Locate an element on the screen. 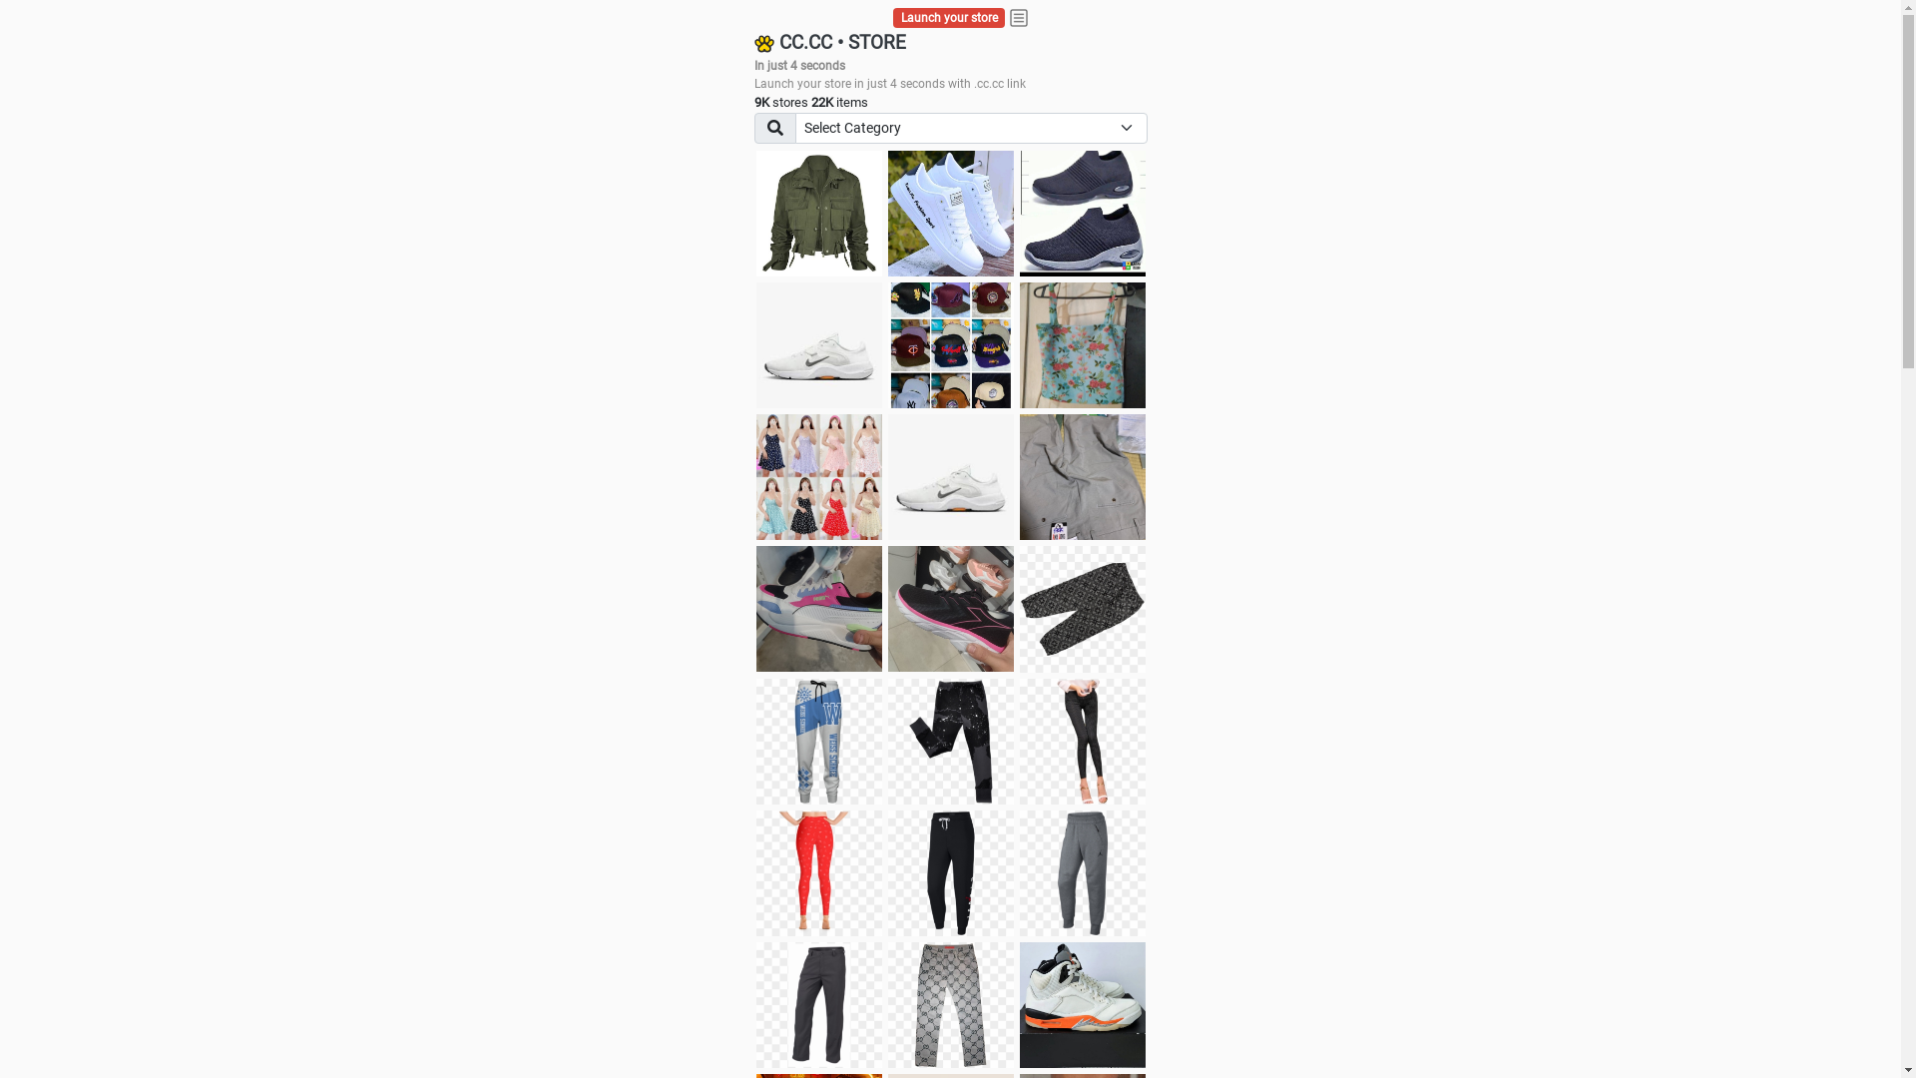 This screenshot has height=1078, width=1916. Ukay cloth is located at coordinates (1083, 345).